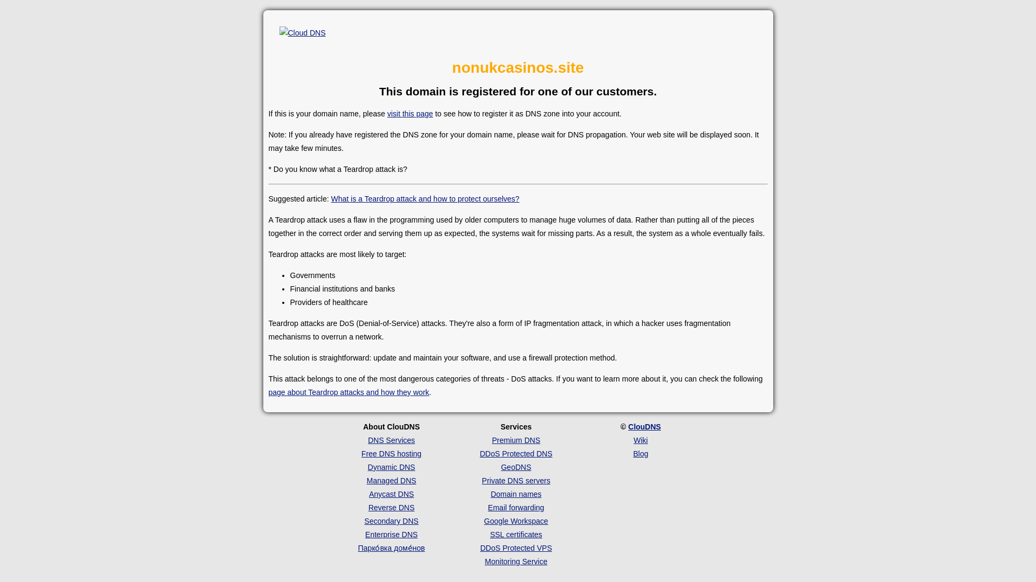 This screenshot has width=1036, height=582. I want to click on Premium DNS, so click(516, 440).